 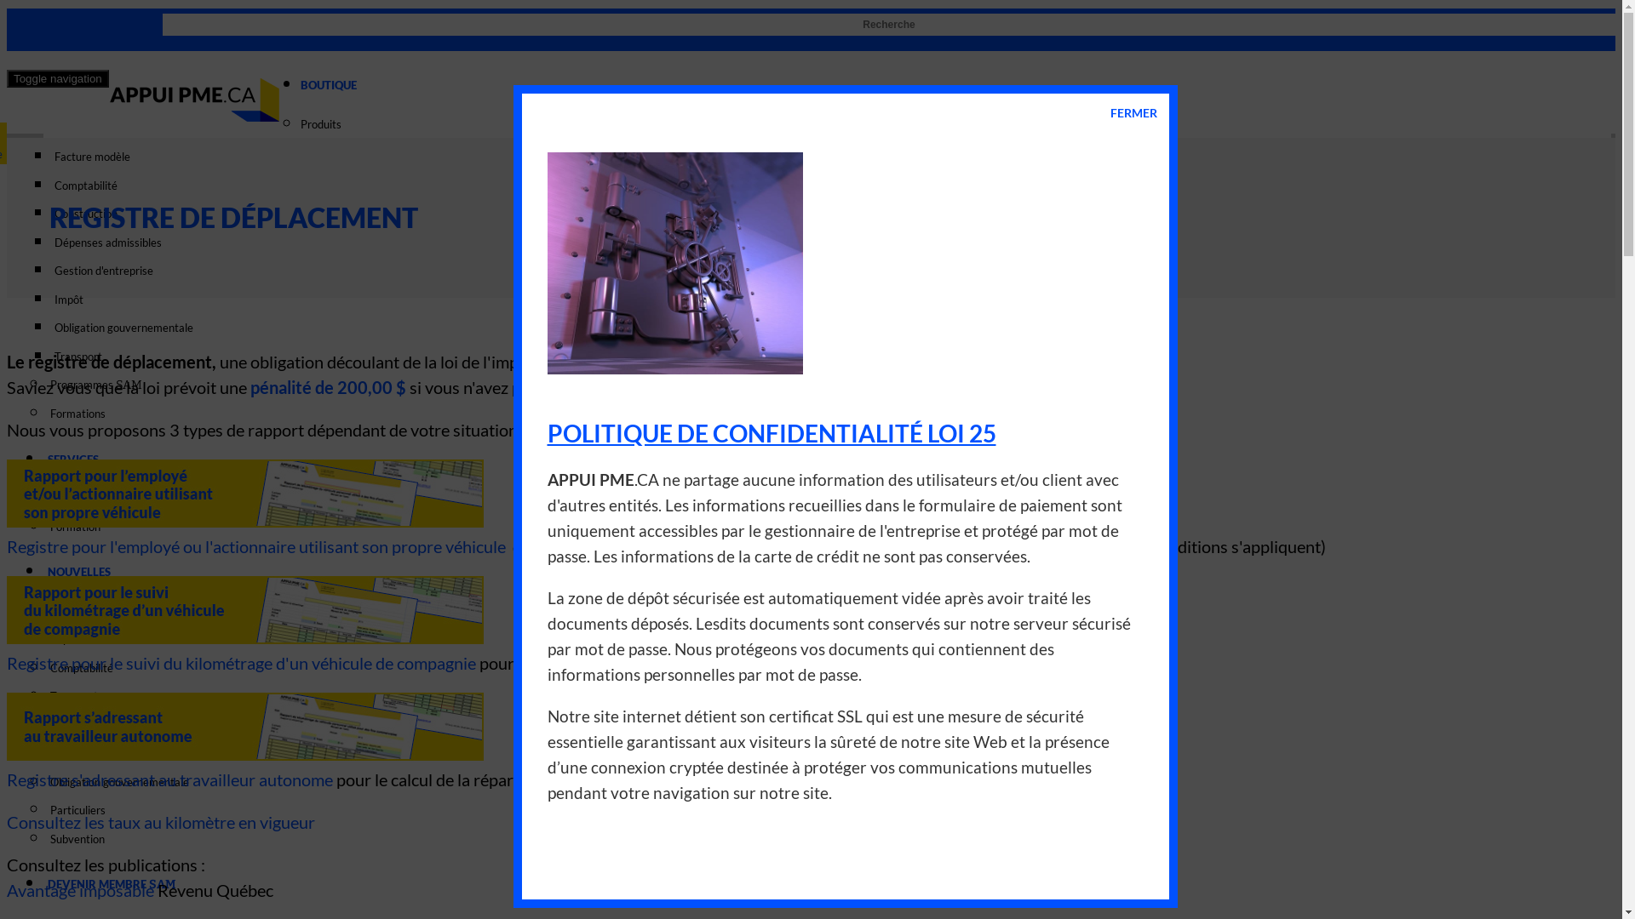 I want to click on Particuliers, so click(x=828, y=811).